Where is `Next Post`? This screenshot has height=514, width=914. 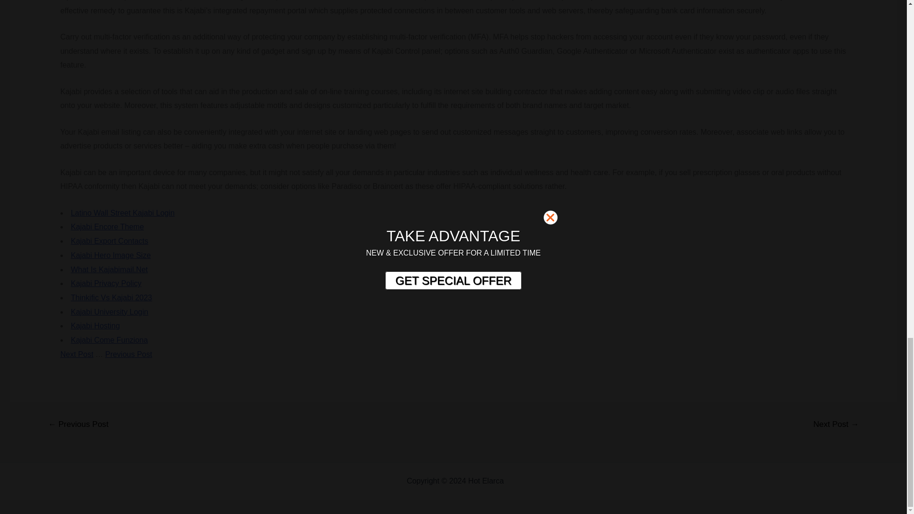
Next Post is located at coordinates (76, 354).